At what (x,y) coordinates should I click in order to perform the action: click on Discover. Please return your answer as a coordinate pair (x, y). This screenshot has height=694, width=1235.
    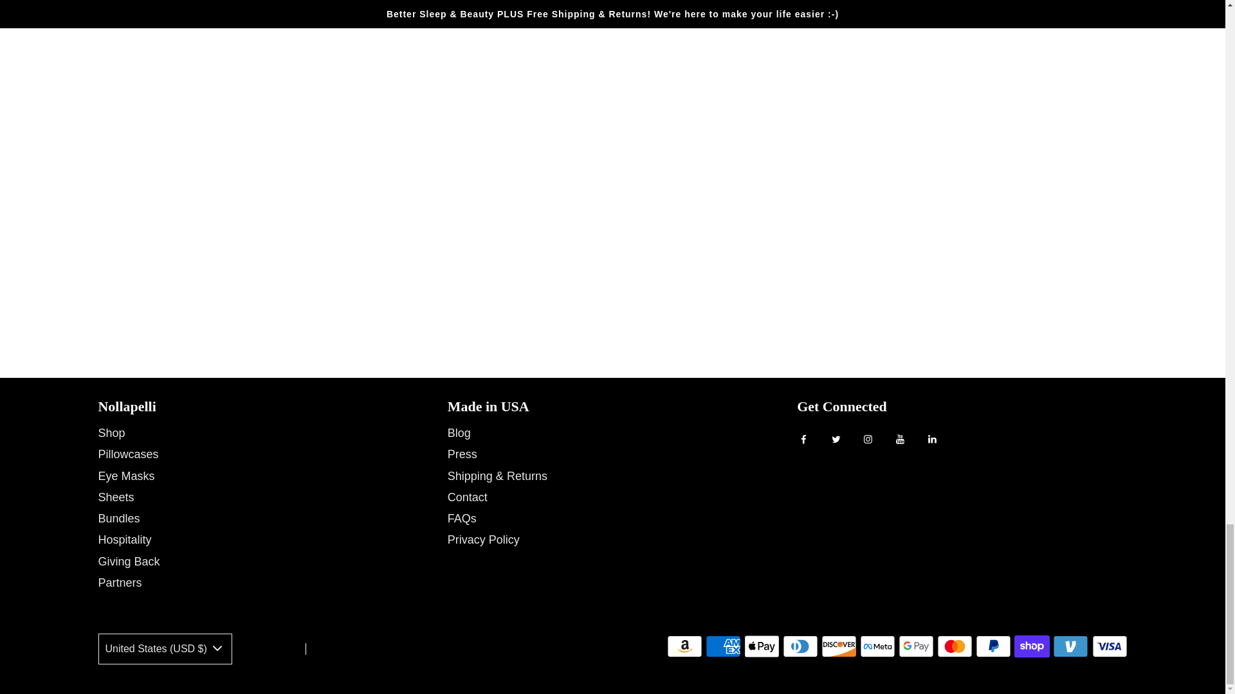
    Looking at the image, I should click on (839, 646).